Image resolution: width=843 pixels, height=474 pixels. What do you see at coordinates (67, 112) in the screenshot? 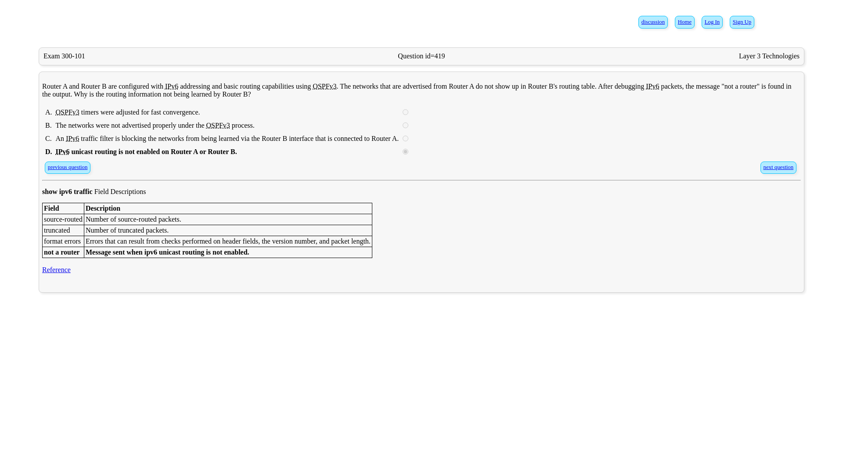
I see `Open Shortest Path First version 3` at bounding box center [67, 112].